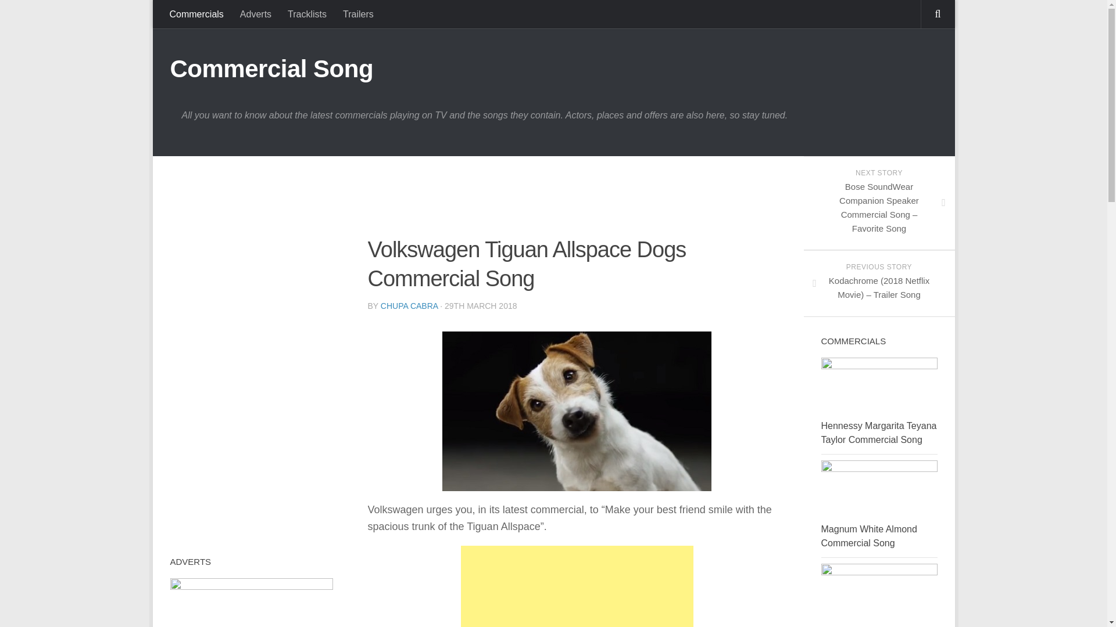 The width and height of the screenshot is (1116, 627). Describe the element at coordinates (409, 305) in the screenshot. I see `Posts by Chupa Cabra` at that location.